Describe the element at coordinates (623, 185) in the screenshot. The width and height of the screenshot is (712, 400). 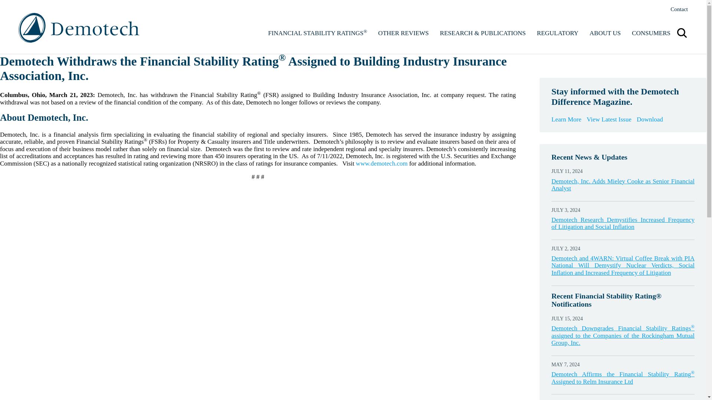
I see `Demotech, Inc. Adds Mieley Cooke as Senior Financial Analyst` at that location.